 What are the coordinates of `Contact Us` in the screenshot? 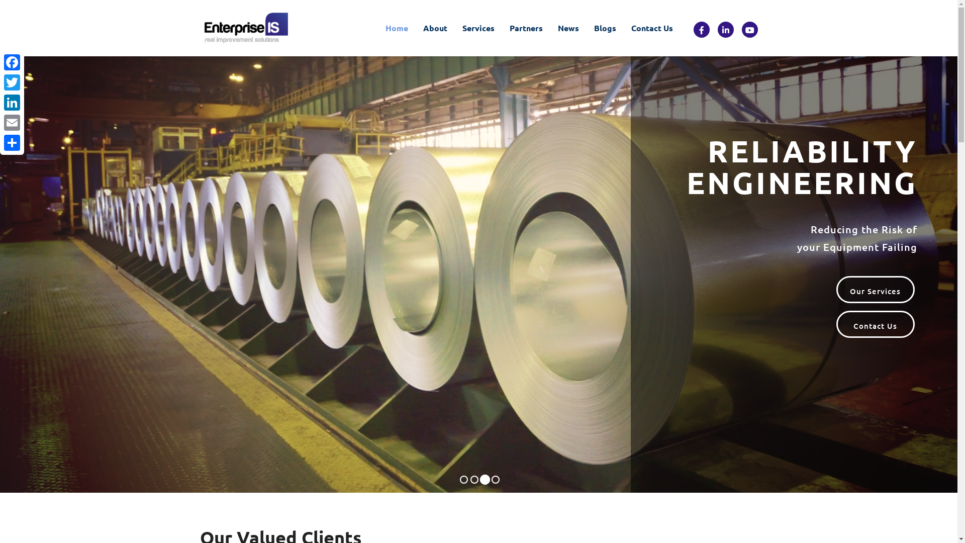 It's located at (651, 28).